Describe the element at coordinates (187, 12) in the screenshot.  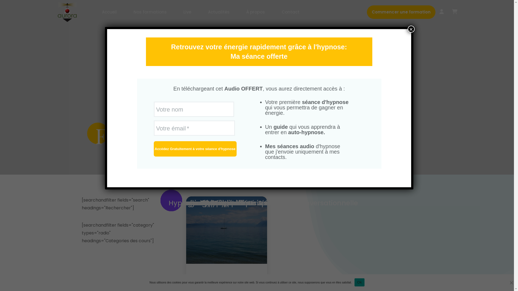
I see `Live` at that location.